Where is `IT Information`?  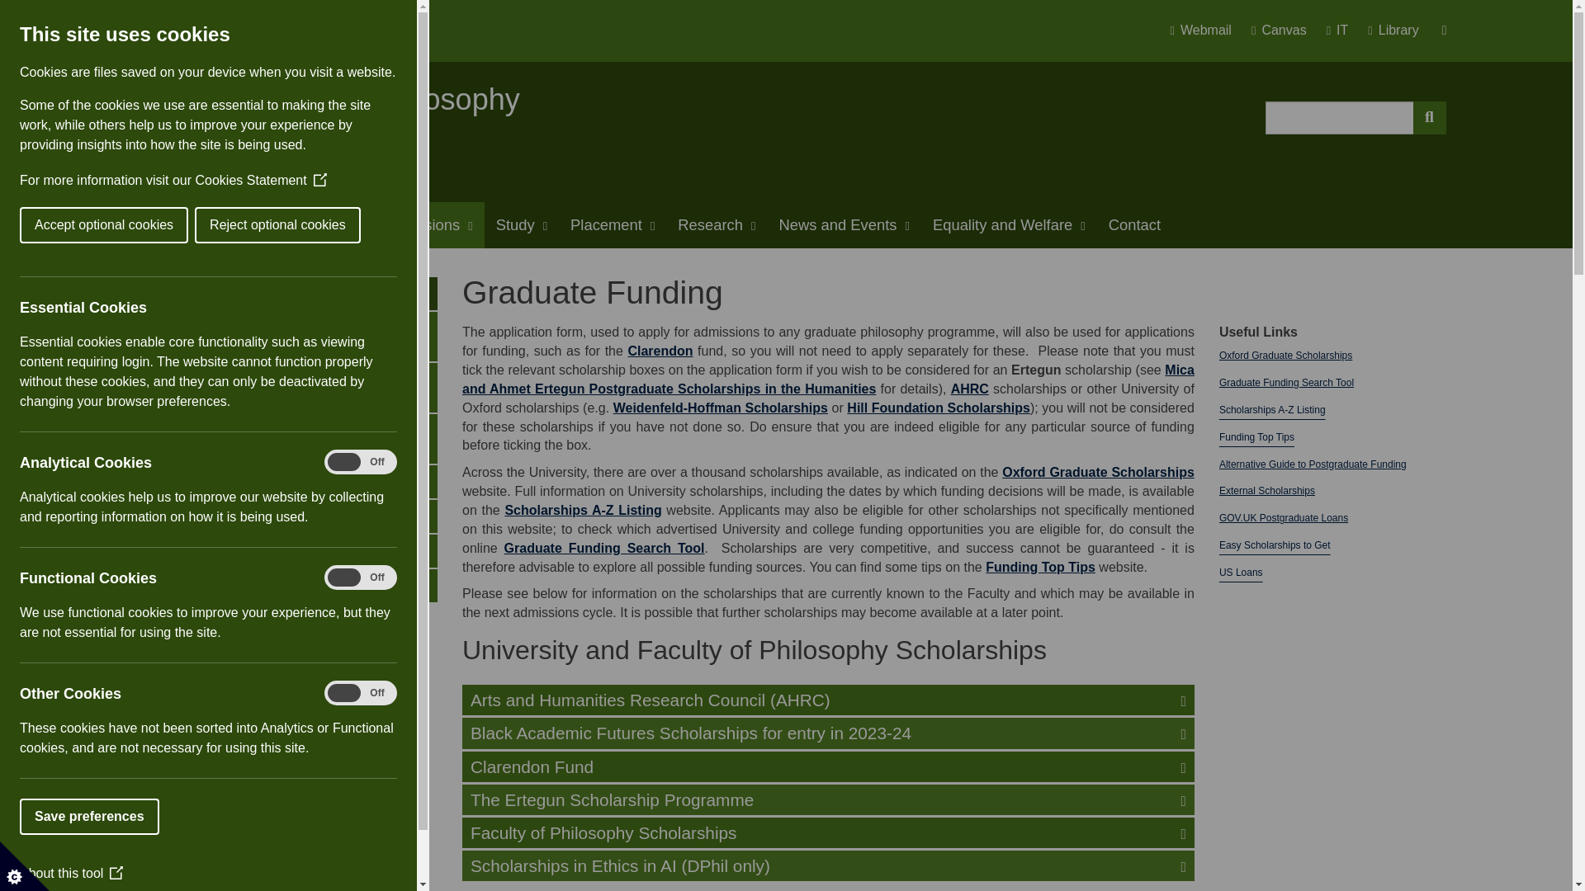
IT Information is located at coordinates (1344, 31).